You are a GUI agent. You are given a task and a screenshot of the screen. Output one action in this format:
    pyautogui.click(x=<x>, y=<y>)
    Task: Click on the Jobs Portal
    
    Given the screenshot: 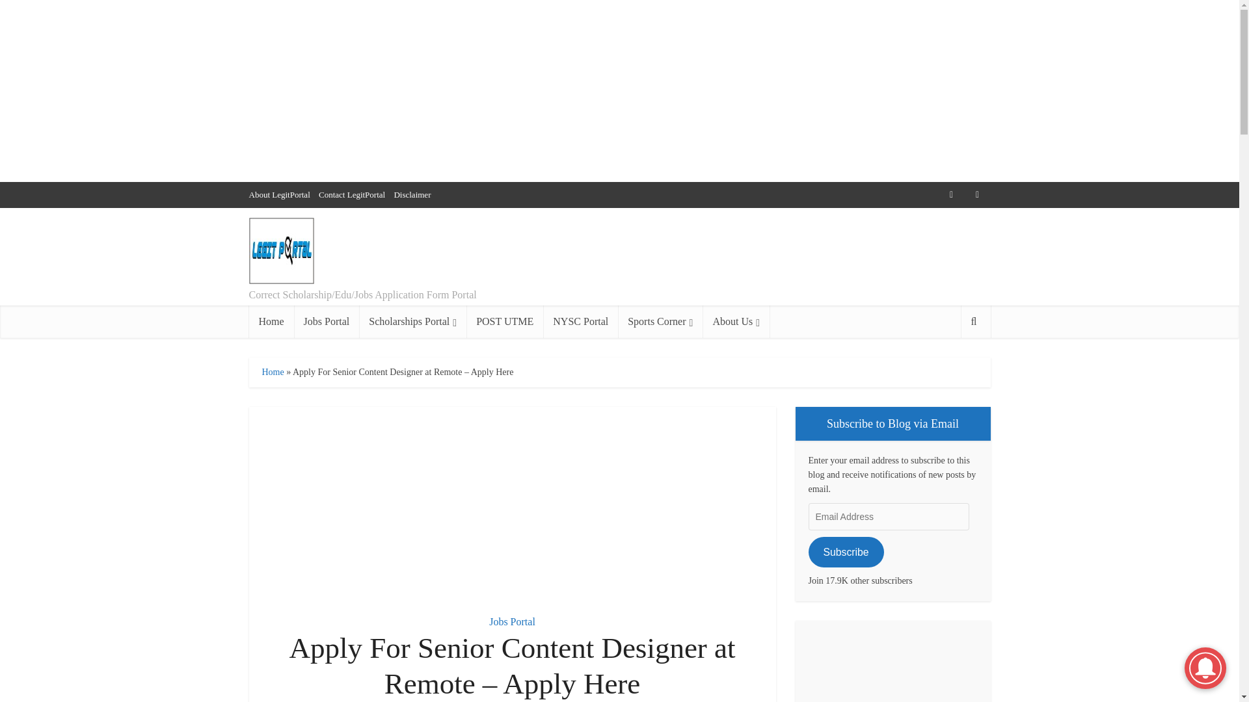 What is the action you would take?
    pyautogui.click(x=327, y=321)
    